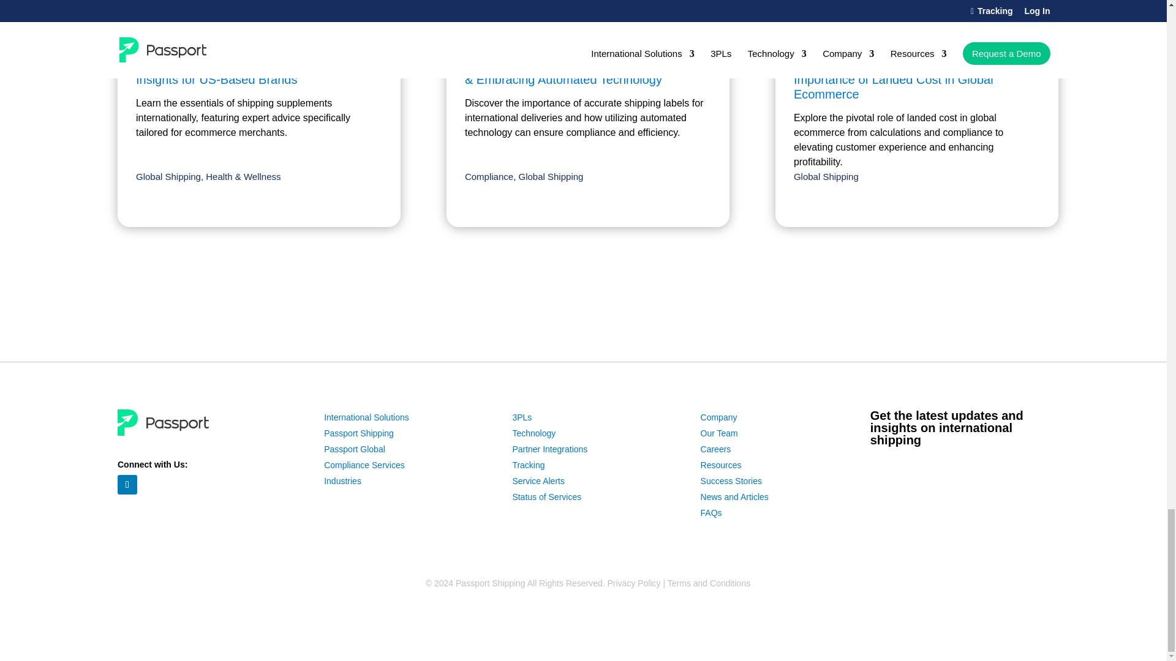  I want to click on Follow on LinkedIn, so click(127, 485).